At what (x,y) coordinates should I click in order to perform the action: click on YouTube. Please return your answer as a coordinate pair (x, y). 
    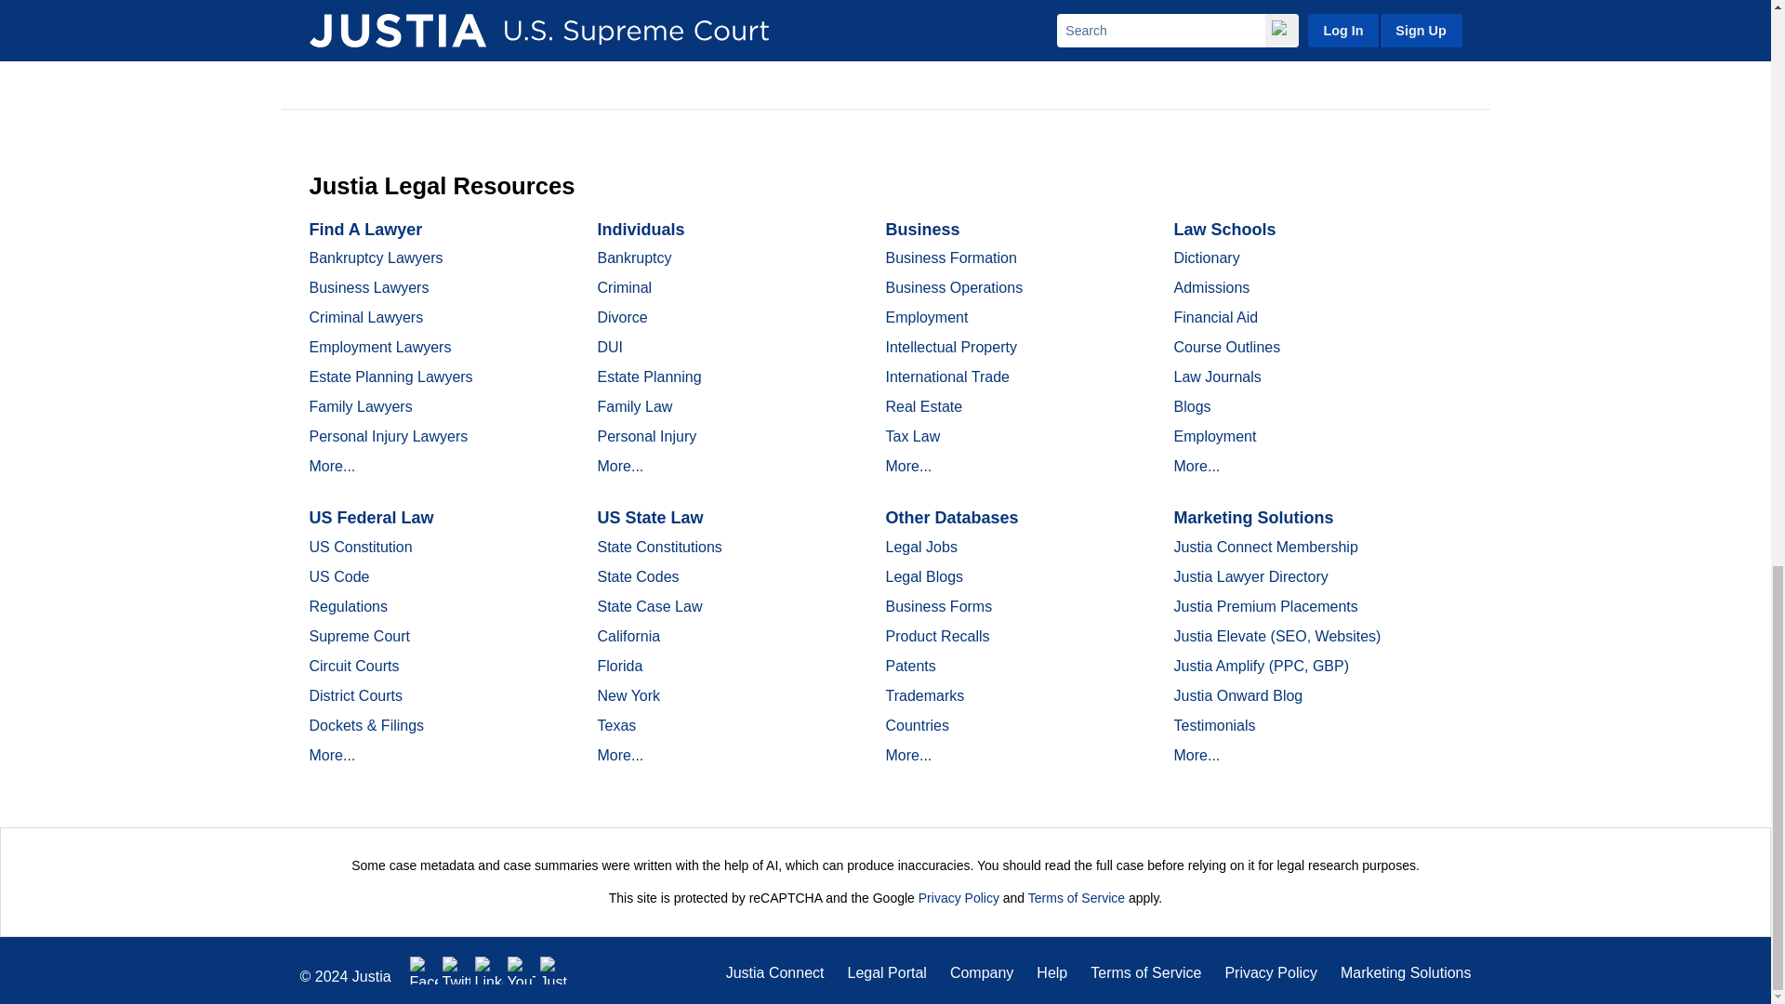
    Looking at the image, I should click on (521, 971).